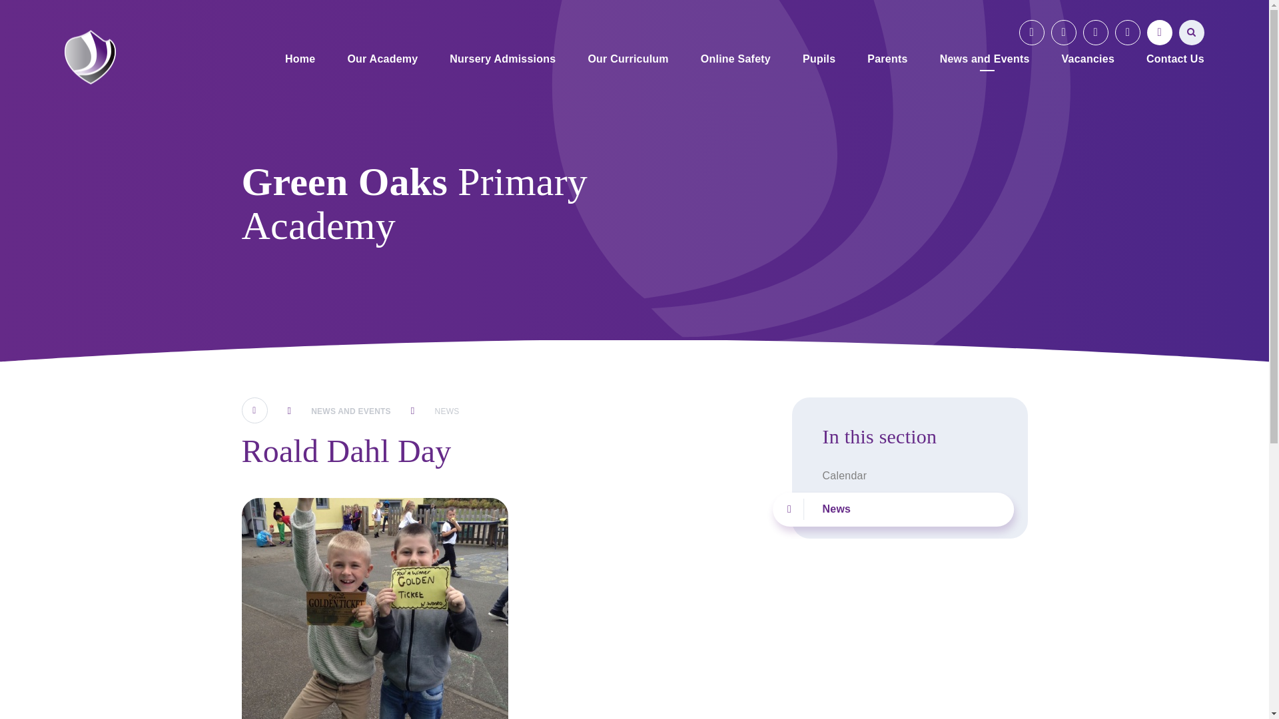 This screenshot has width=1279, height=719. I want to click on search..., so click(1192, 33).